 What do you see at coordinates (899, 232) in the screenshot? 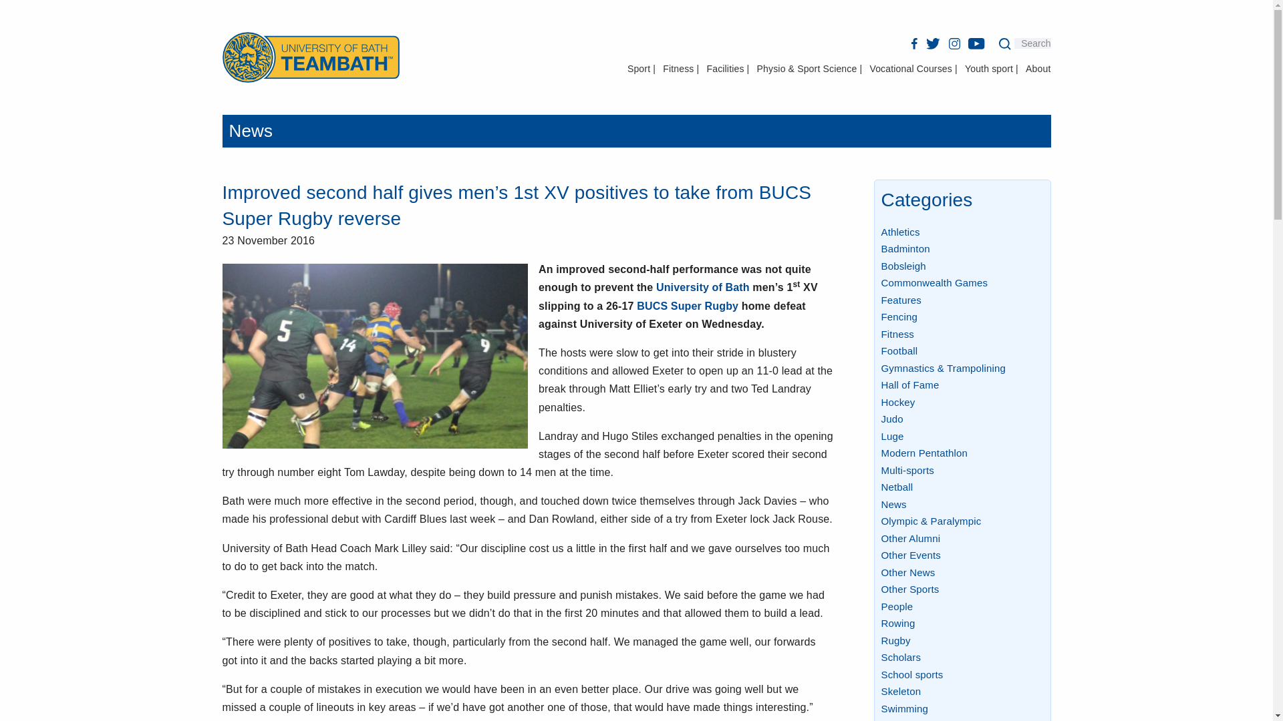
I see `Athletics` at bounding box center [899, 232].